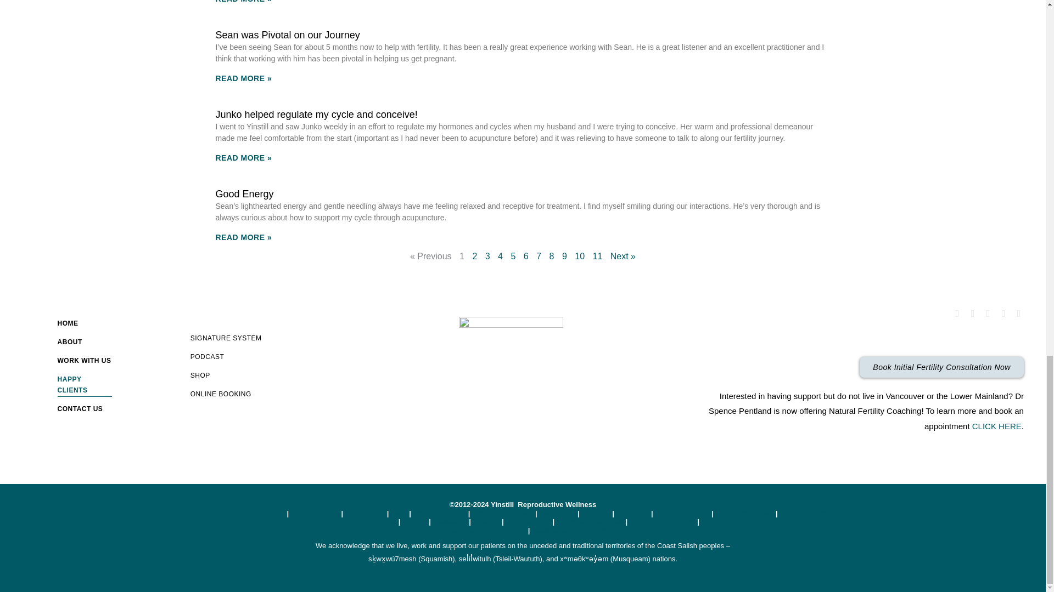  Describe the element at coordinates (287, 35) in the screenshot. I see `Sean was Pivotal on our Journey` at that location.